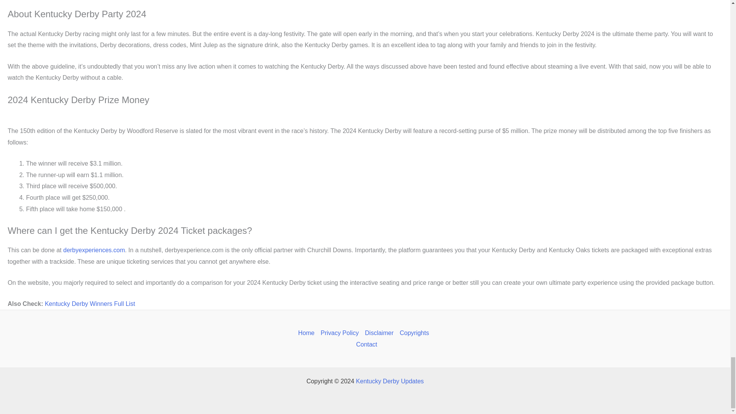 The height and width of the screenshot is (414, 736). What do you see at coordinates (390, 381) in the screenshot?
I see `Kentucky Derby Updates` at bounding box center [390, 381].